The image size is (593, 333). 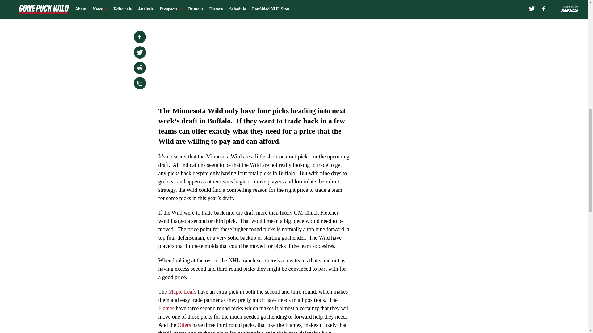 What do you see at coordinates (185, 325) in the screenshot?
I see `Oilers` at bounding box center [185, 325].